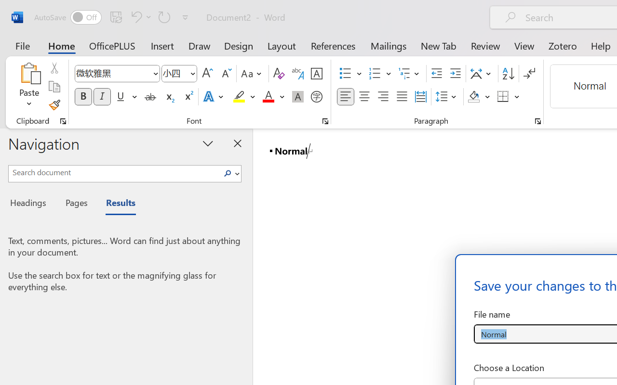 The image size is (617, 385). I want to click on Text Highlight Color, so click(244, 97).